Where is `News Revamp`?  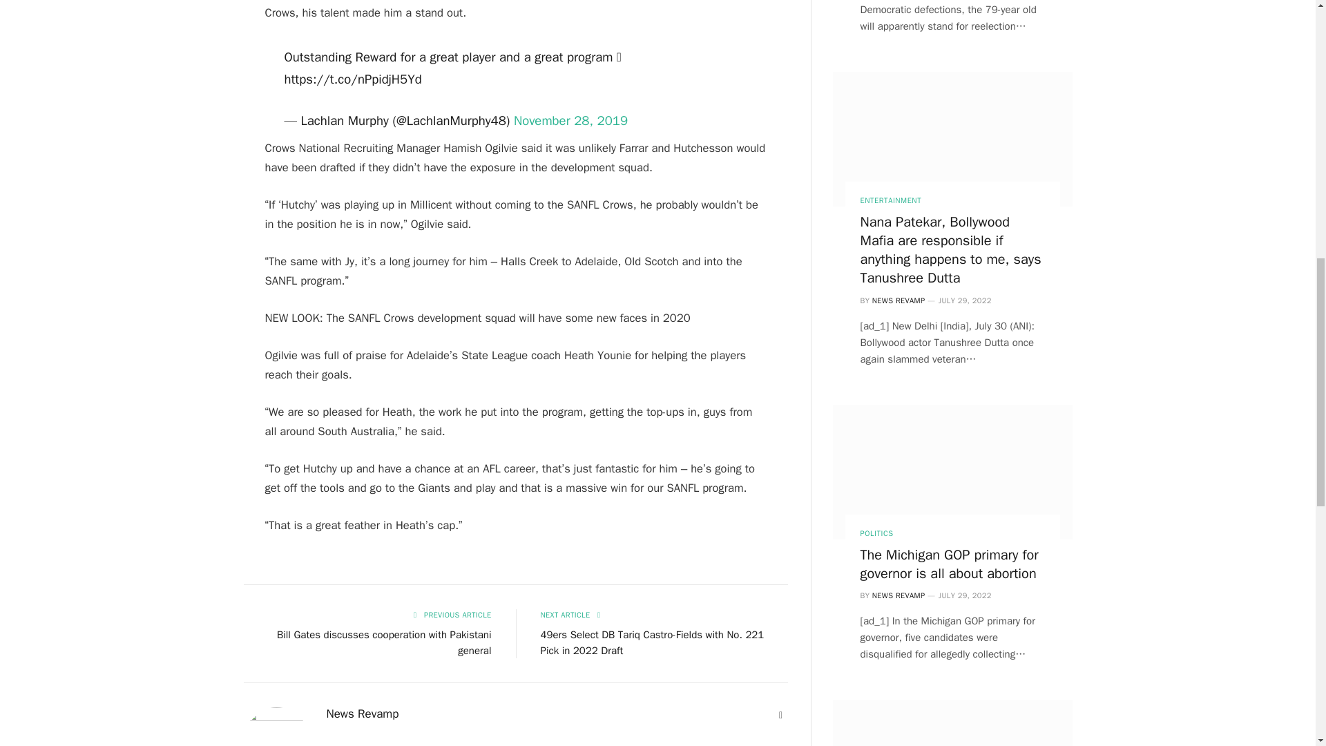
News Revamp is located at coordinates (362, 714).